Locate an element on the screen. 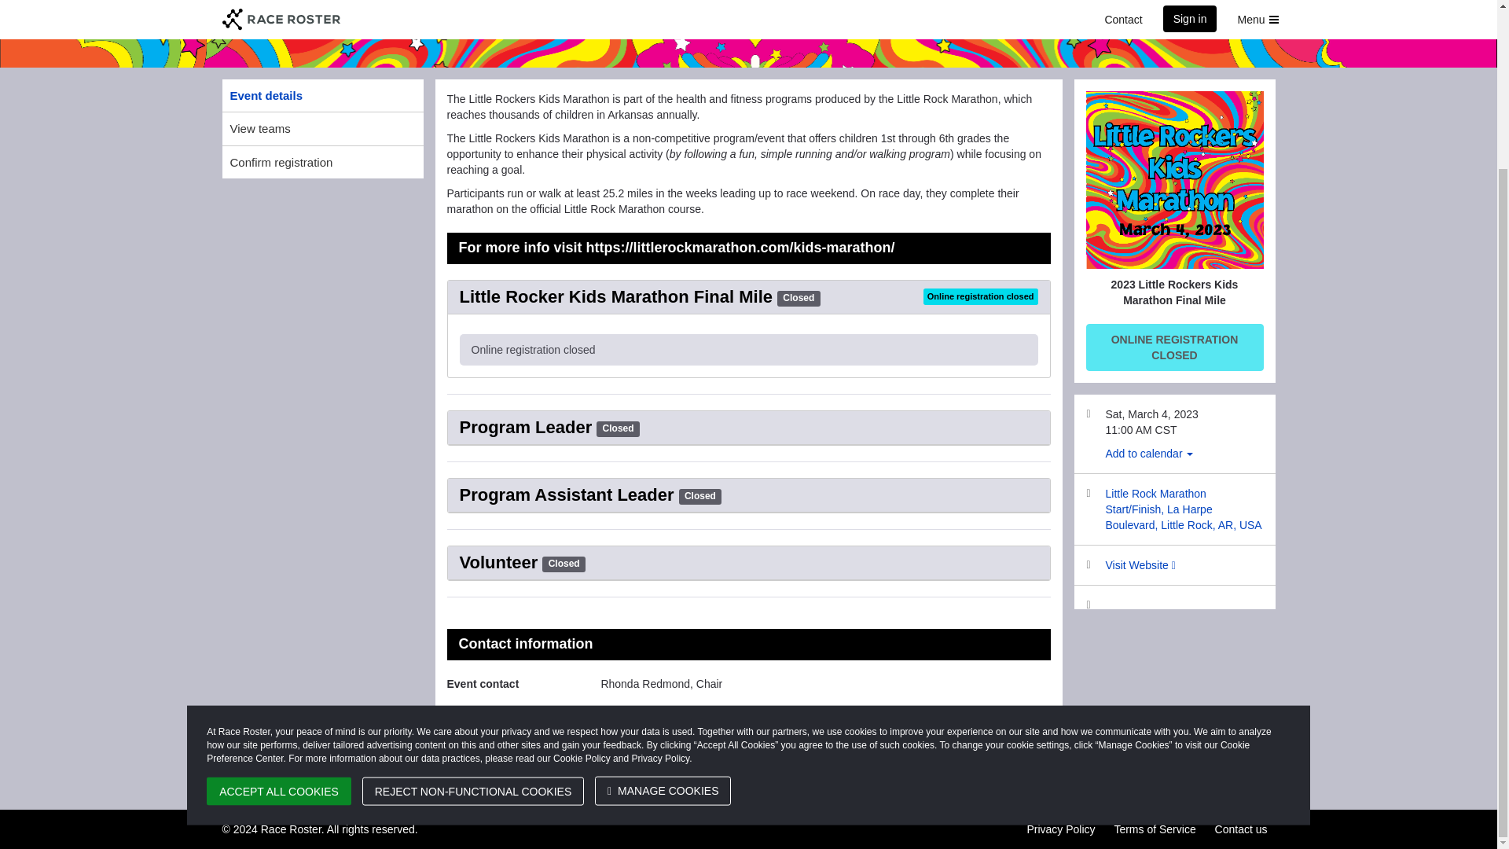  Event details is located at coordinates (322, 95).